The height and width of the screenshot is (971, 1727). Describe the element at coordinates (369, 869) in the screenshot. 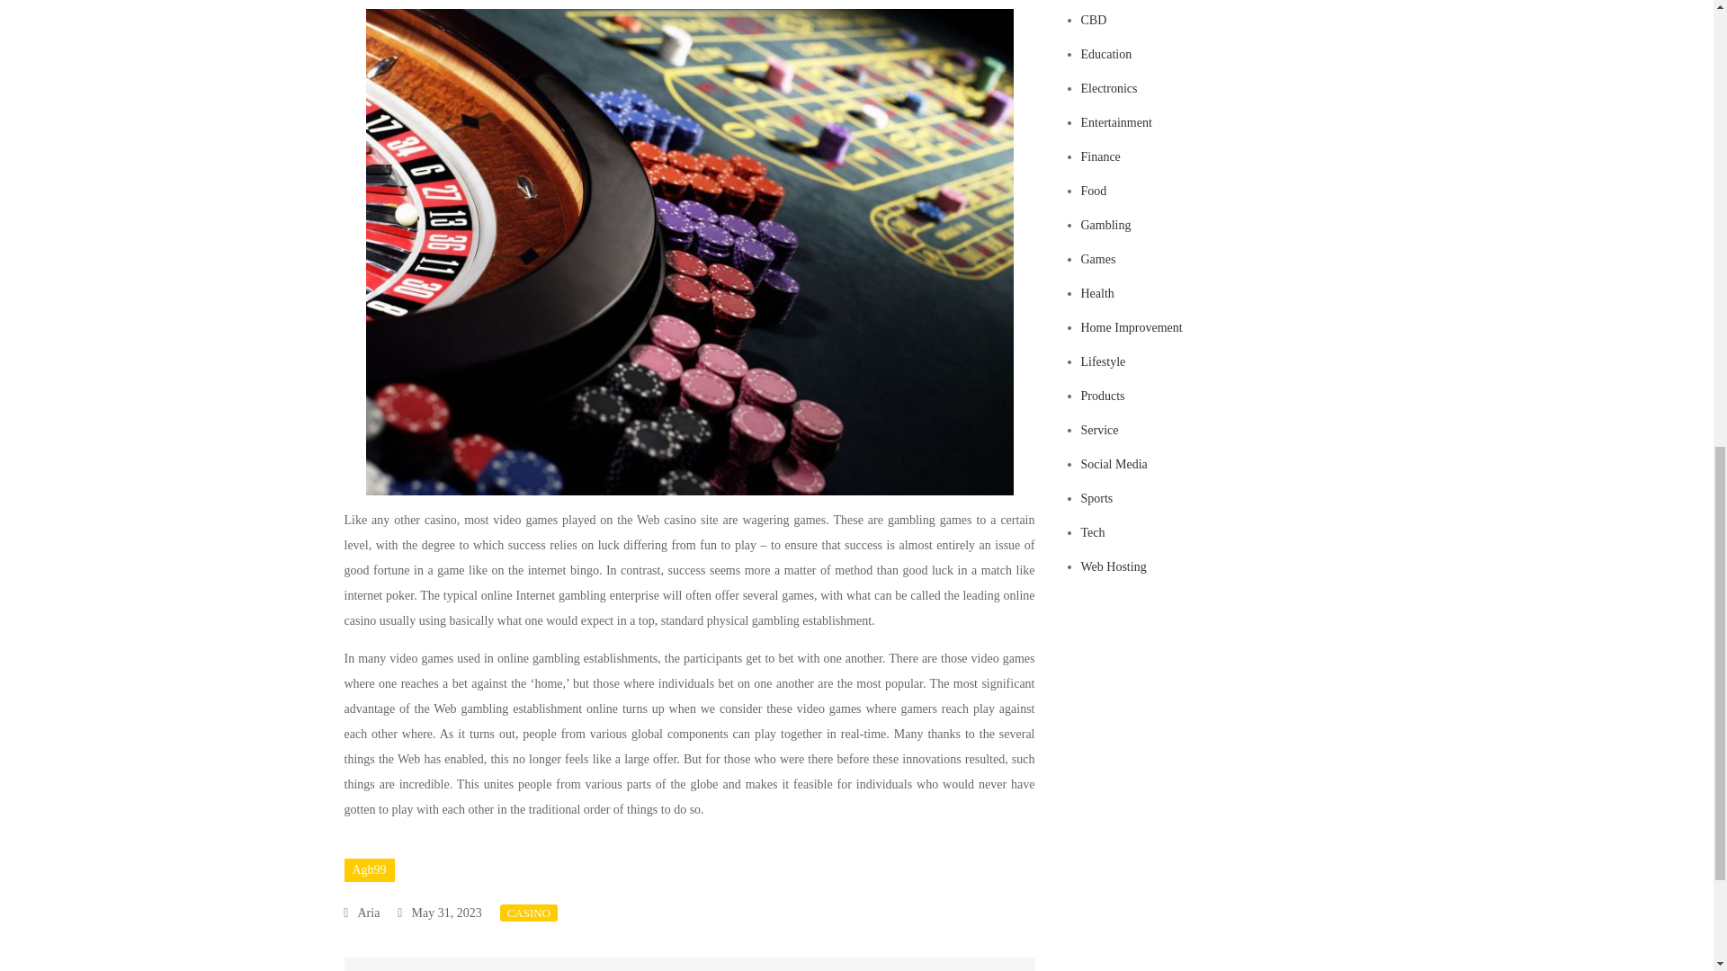

I see `Agb99` at that location.